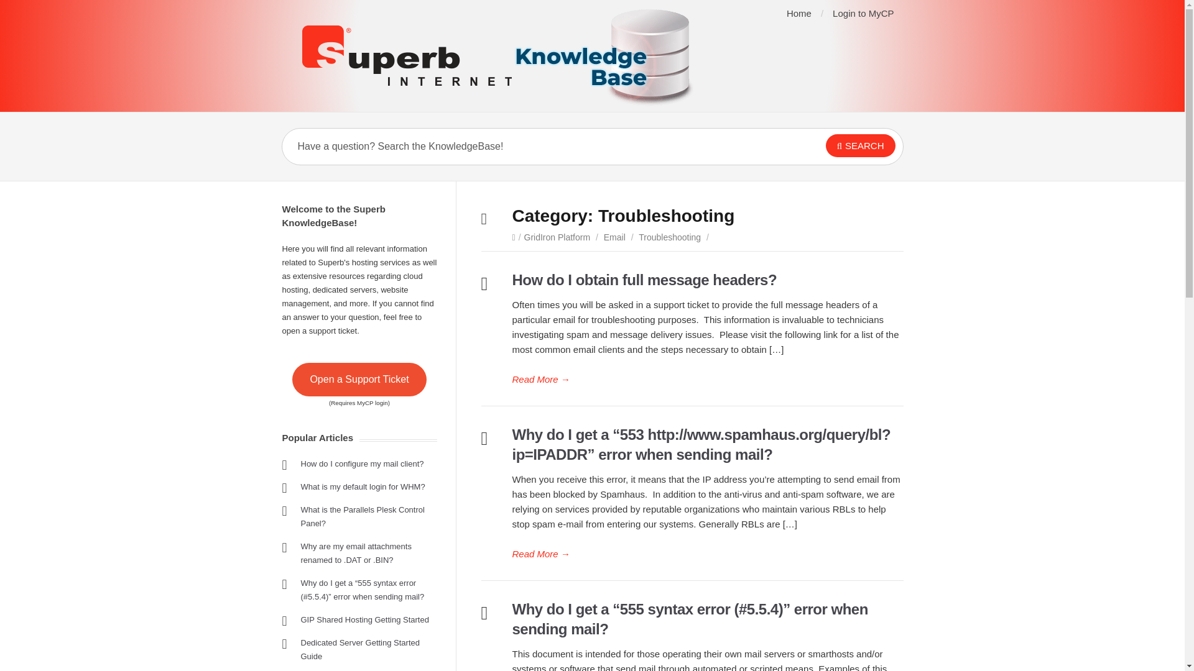 The height and width of the screenshot is (671, 1194). Describe the element at coordinates (708, 380) in the screenshot. I see `How do I obtain full message headers?` at that location.